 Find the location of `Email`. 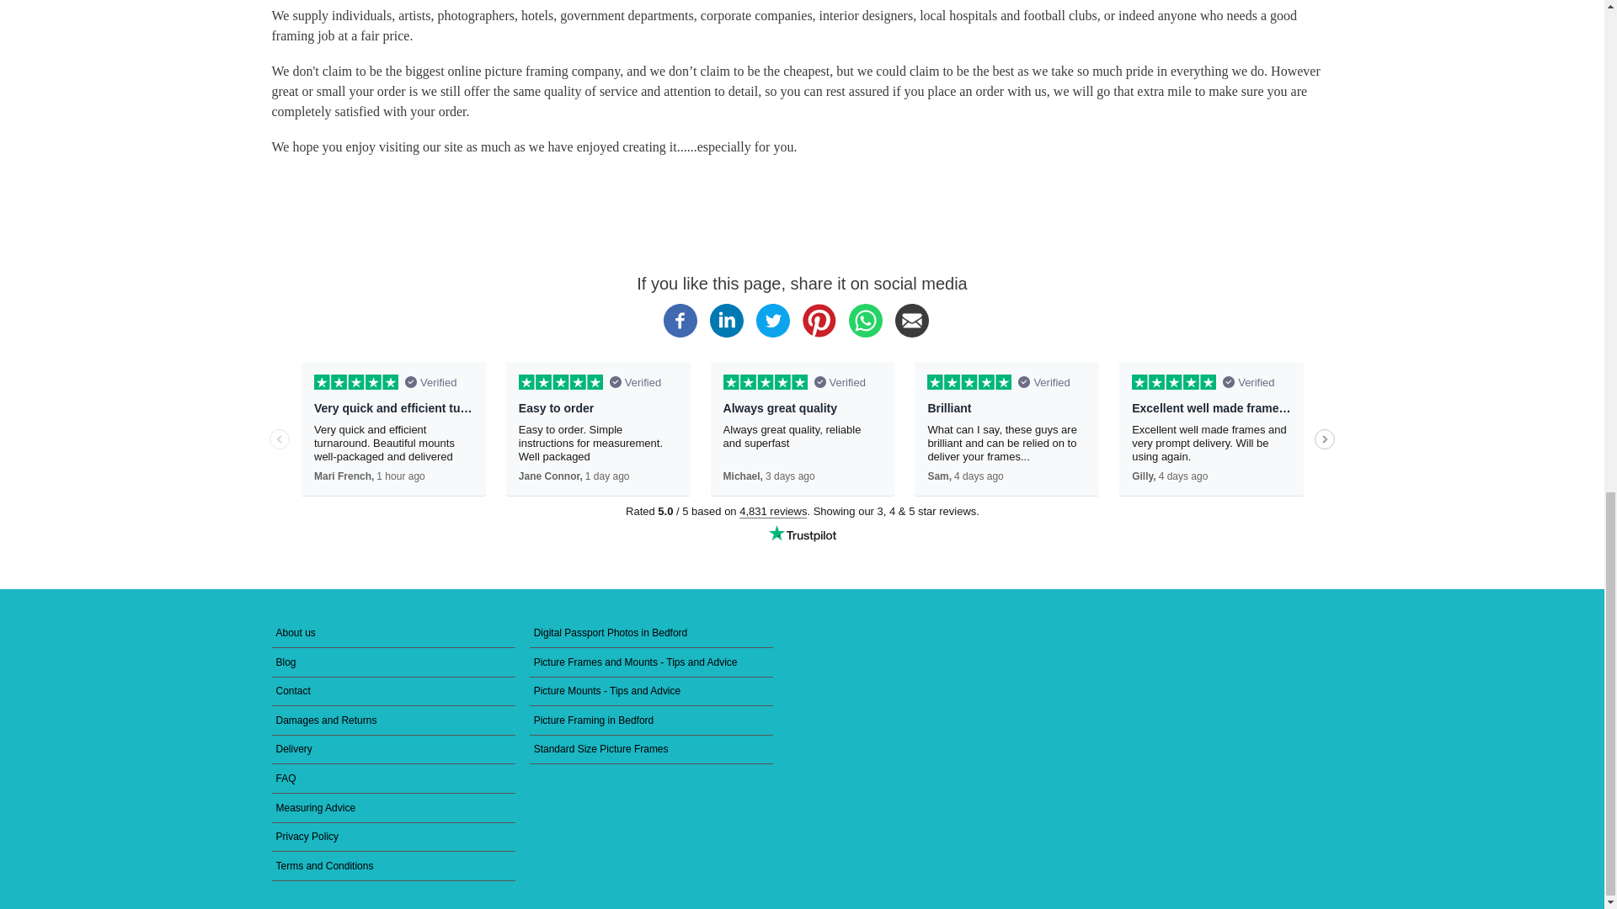

Email is located at coordinates (911, 332).